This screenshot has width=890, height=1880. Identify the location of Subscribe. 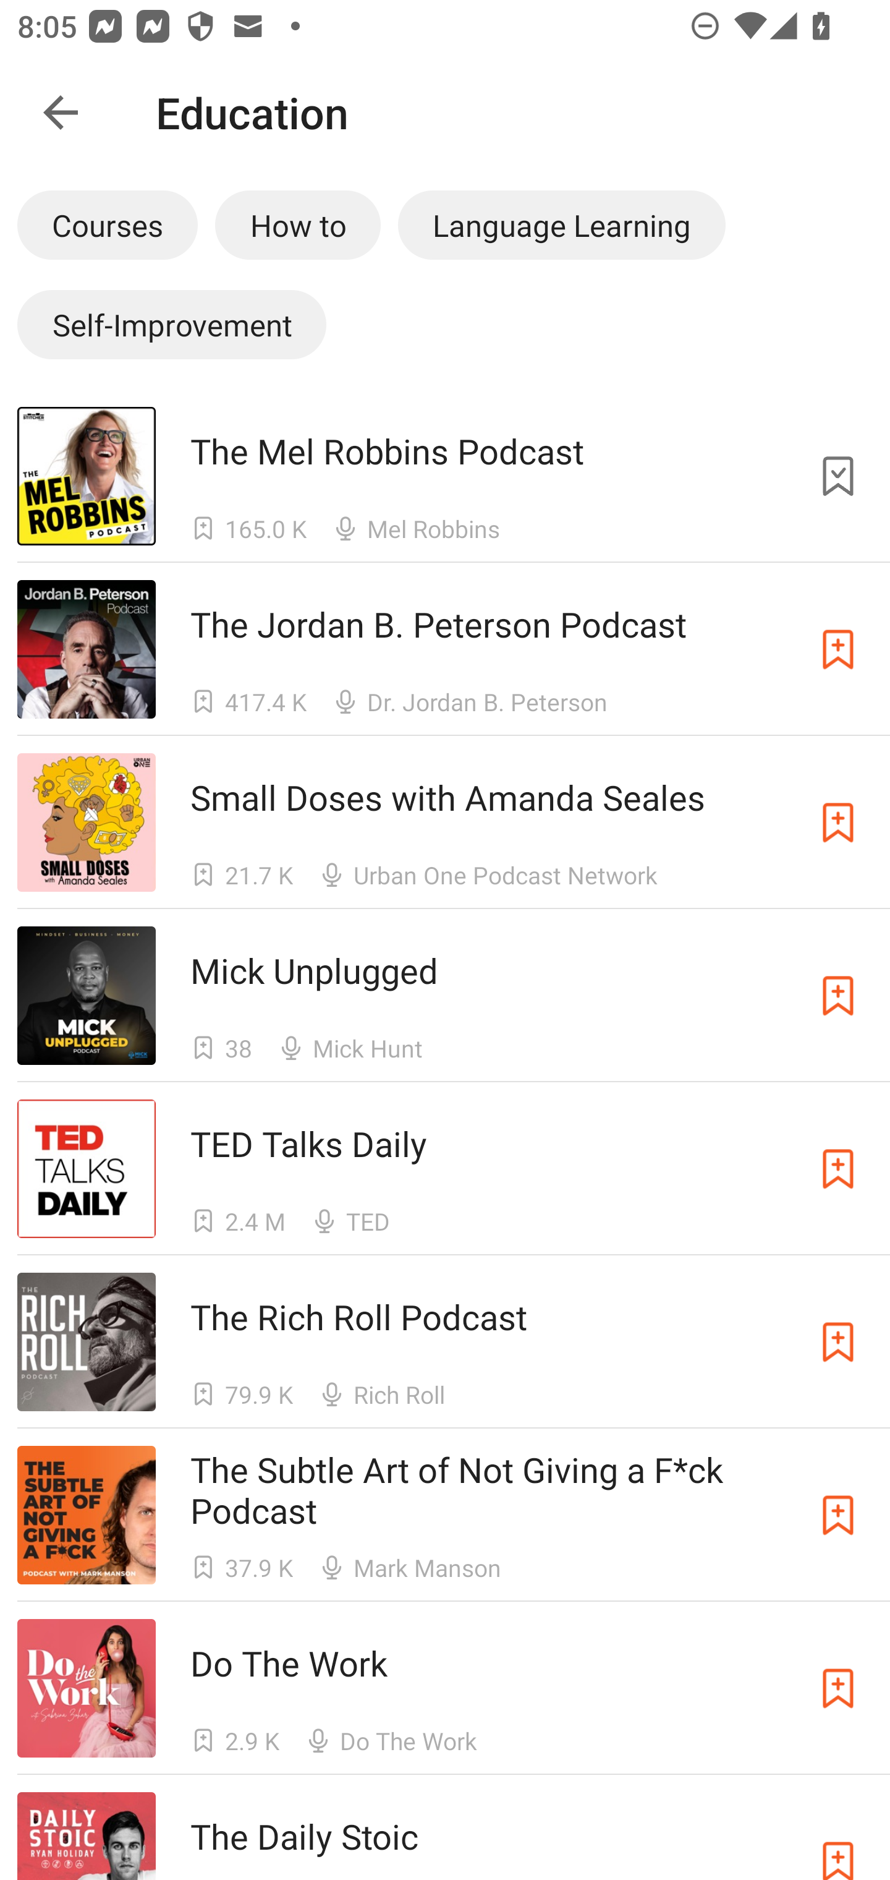
(838, 1835).